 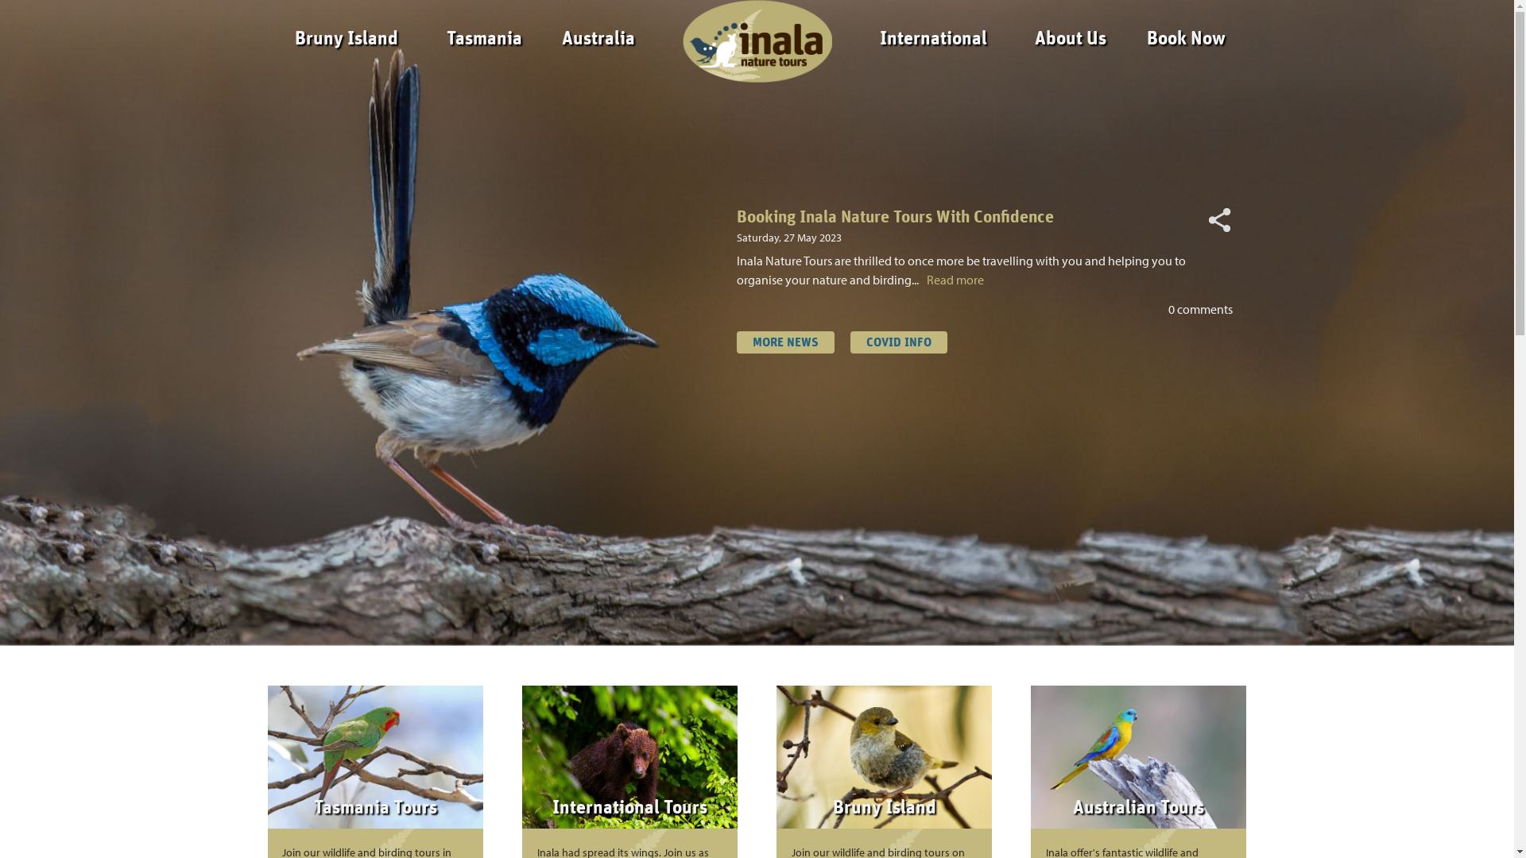 I want to click on Tasmania Tours, so click(x=375, y=808).